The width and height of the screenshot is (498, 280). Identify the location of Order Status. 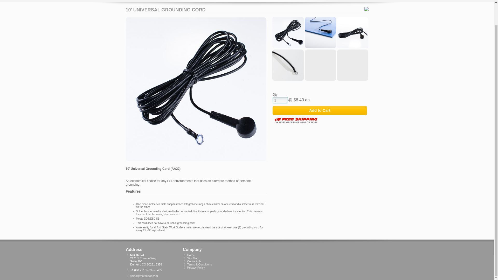
(198, 1).